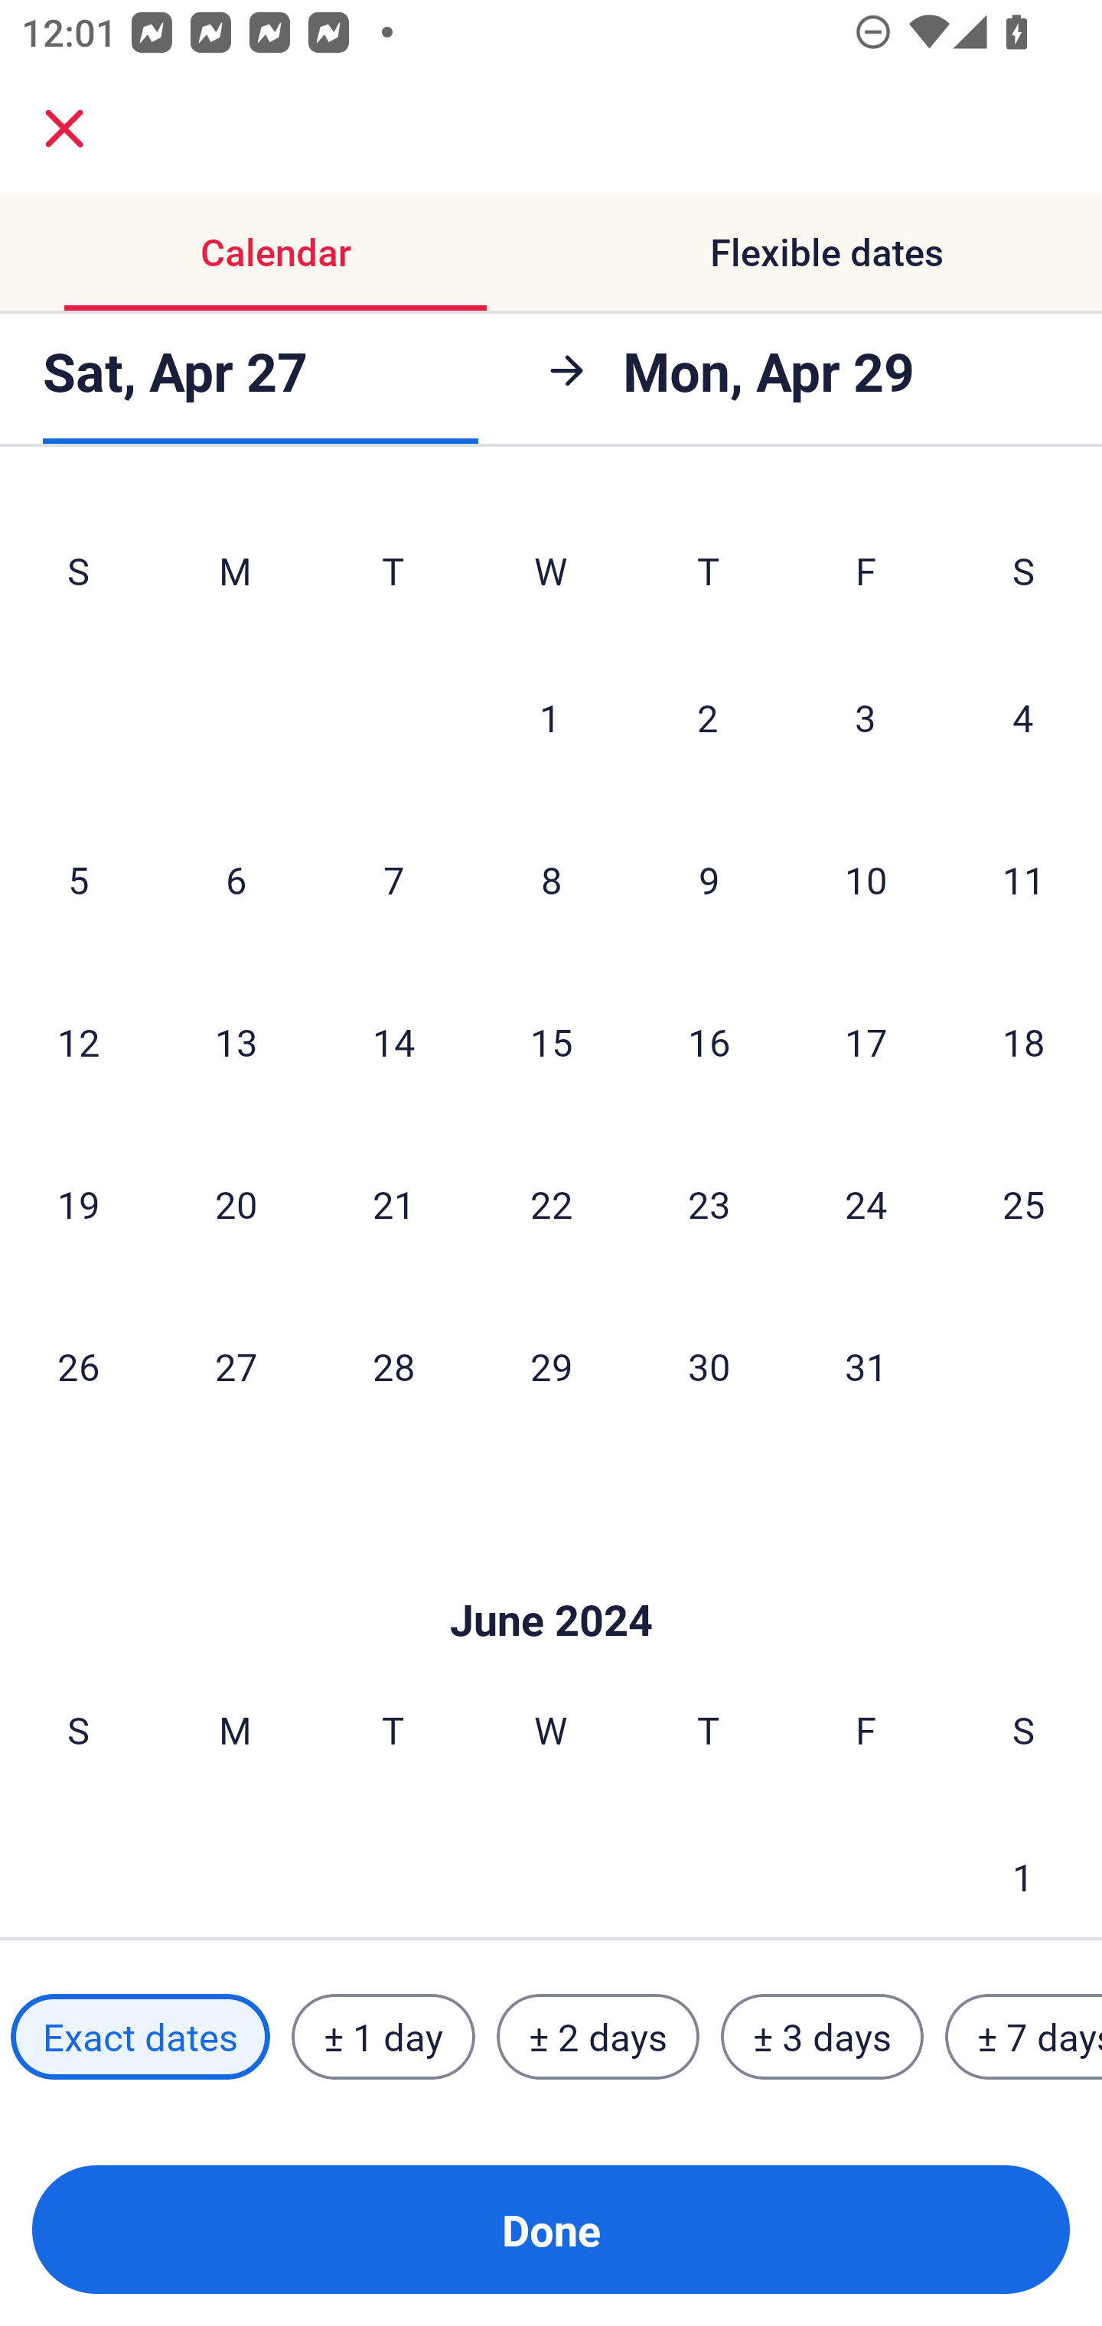  Describe the element at coordinates (709, 1042) in the screenshot. I see `16 Thursday, May 16, 2024` at that location.